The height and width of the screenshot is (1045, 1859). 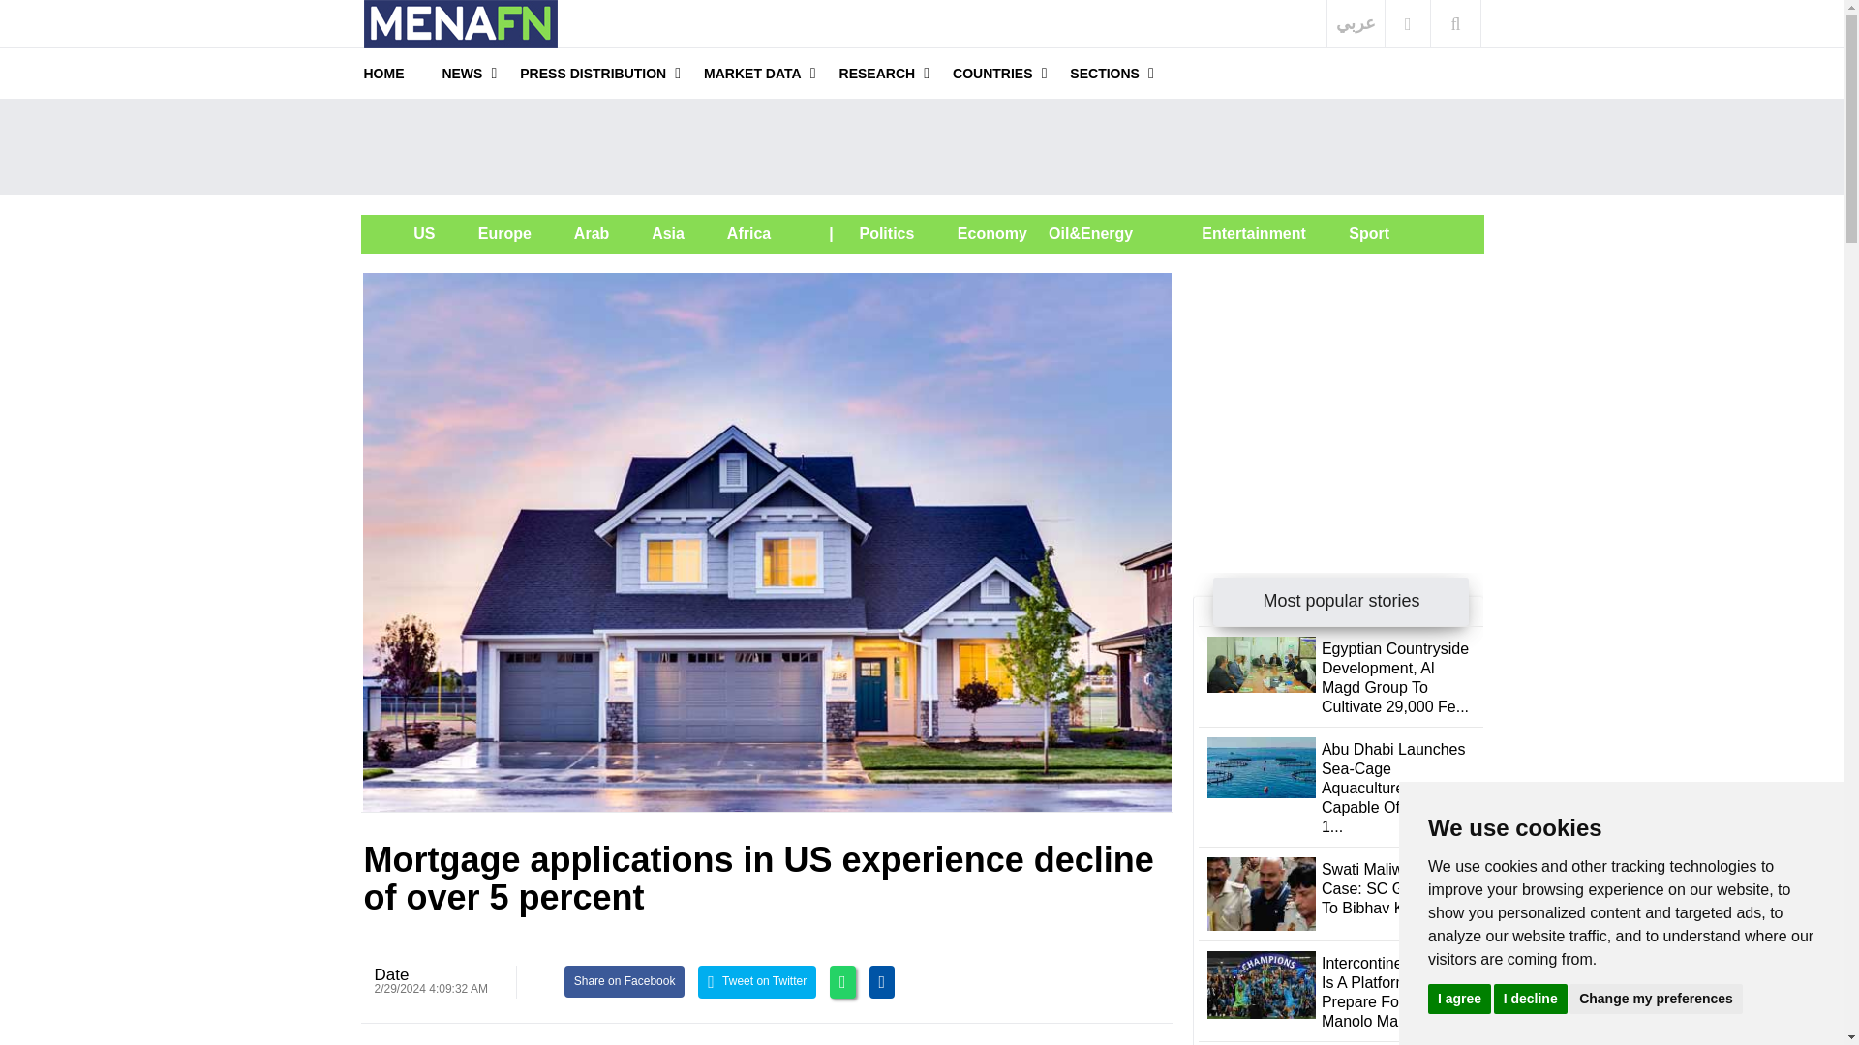 I want to click on Change my preferences, so click(x=1656, y=998).